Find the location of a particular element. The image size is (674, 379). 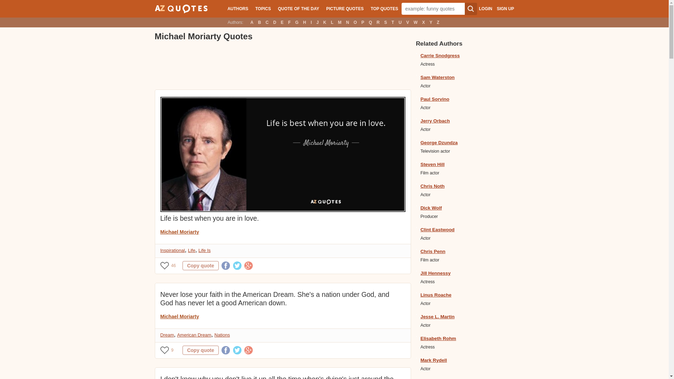

SIGN UP is located at coordinates (505, 9).